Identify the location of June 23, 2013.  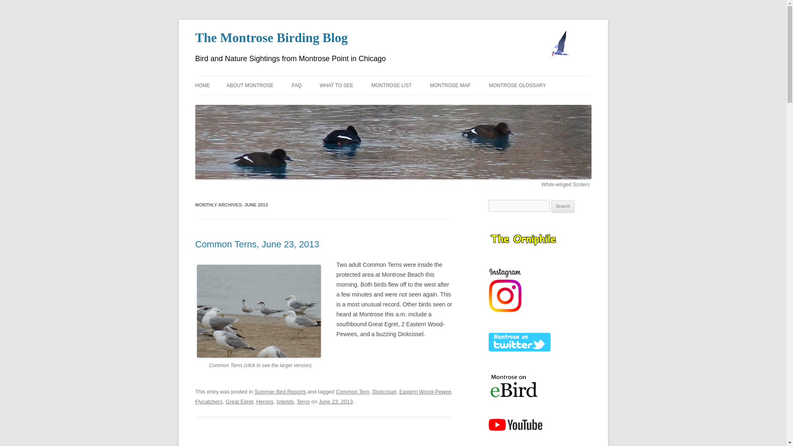
(335, 401).